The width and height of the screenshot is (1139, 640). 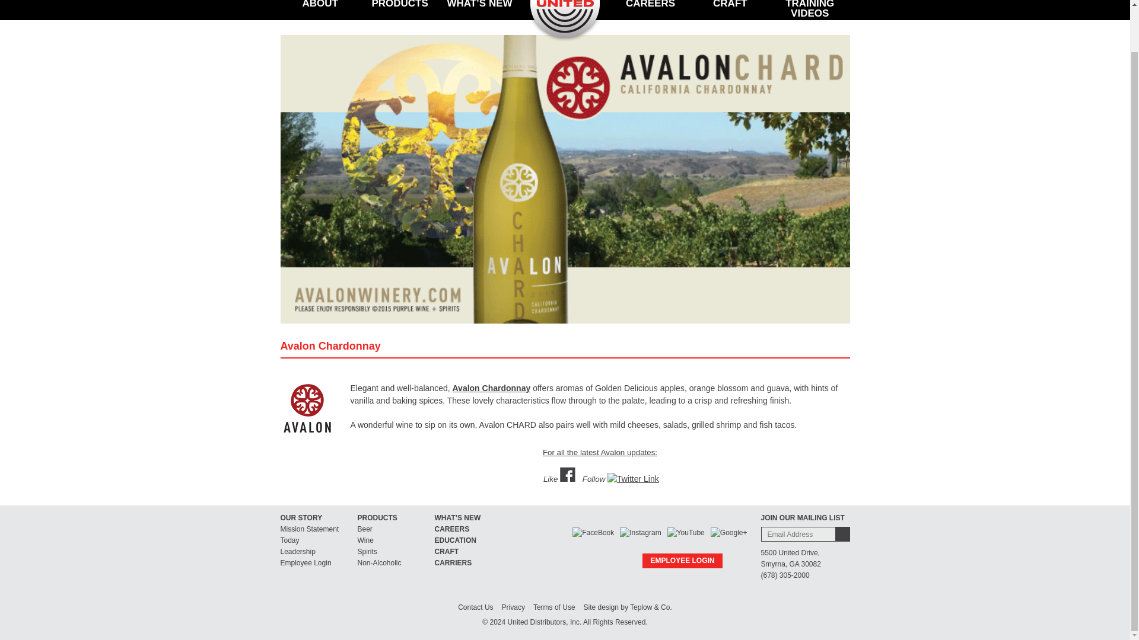 I want to click on Today, so click(x=289, y=540).